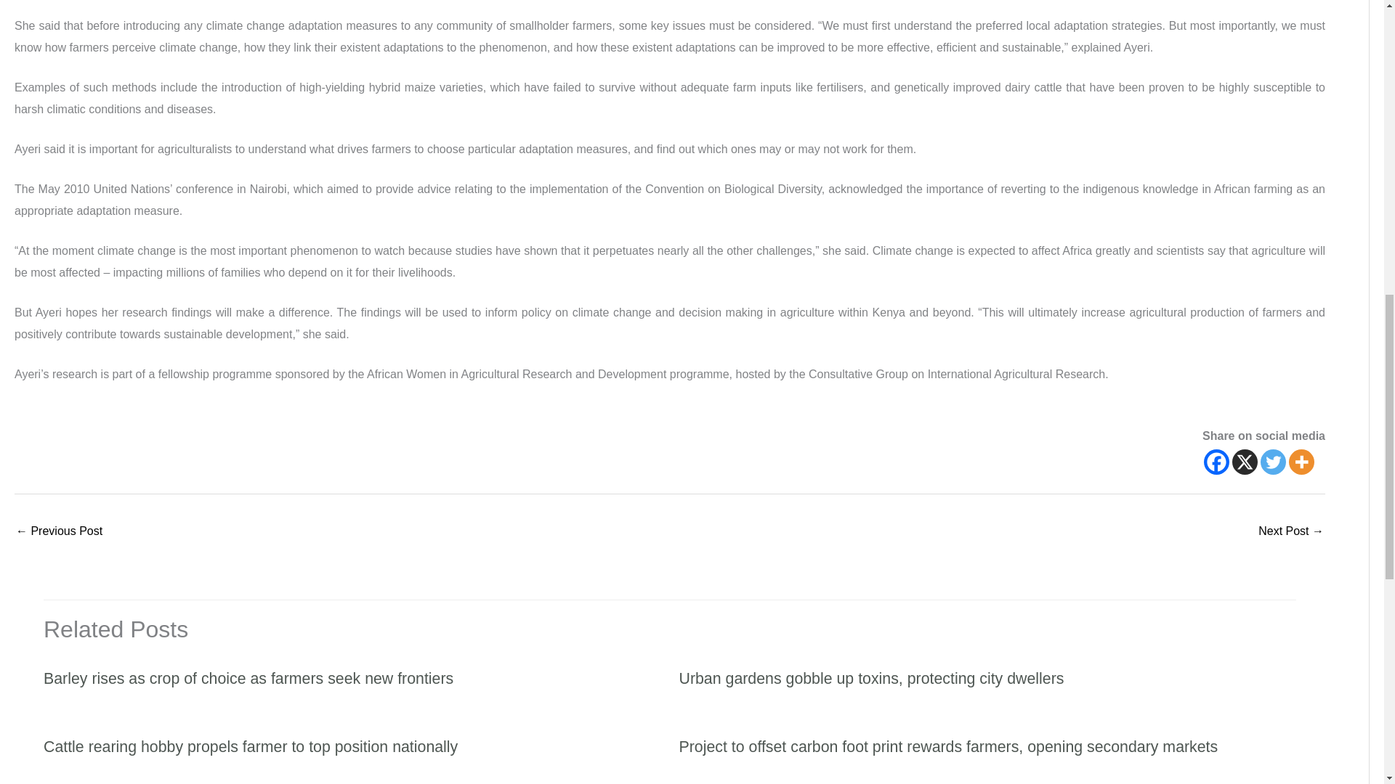  What do you see at coordinates (58, 531) in the screenshot?
I see `Ugandan farmers court urine to boost soil fertility` at bounding box center [58, 531].